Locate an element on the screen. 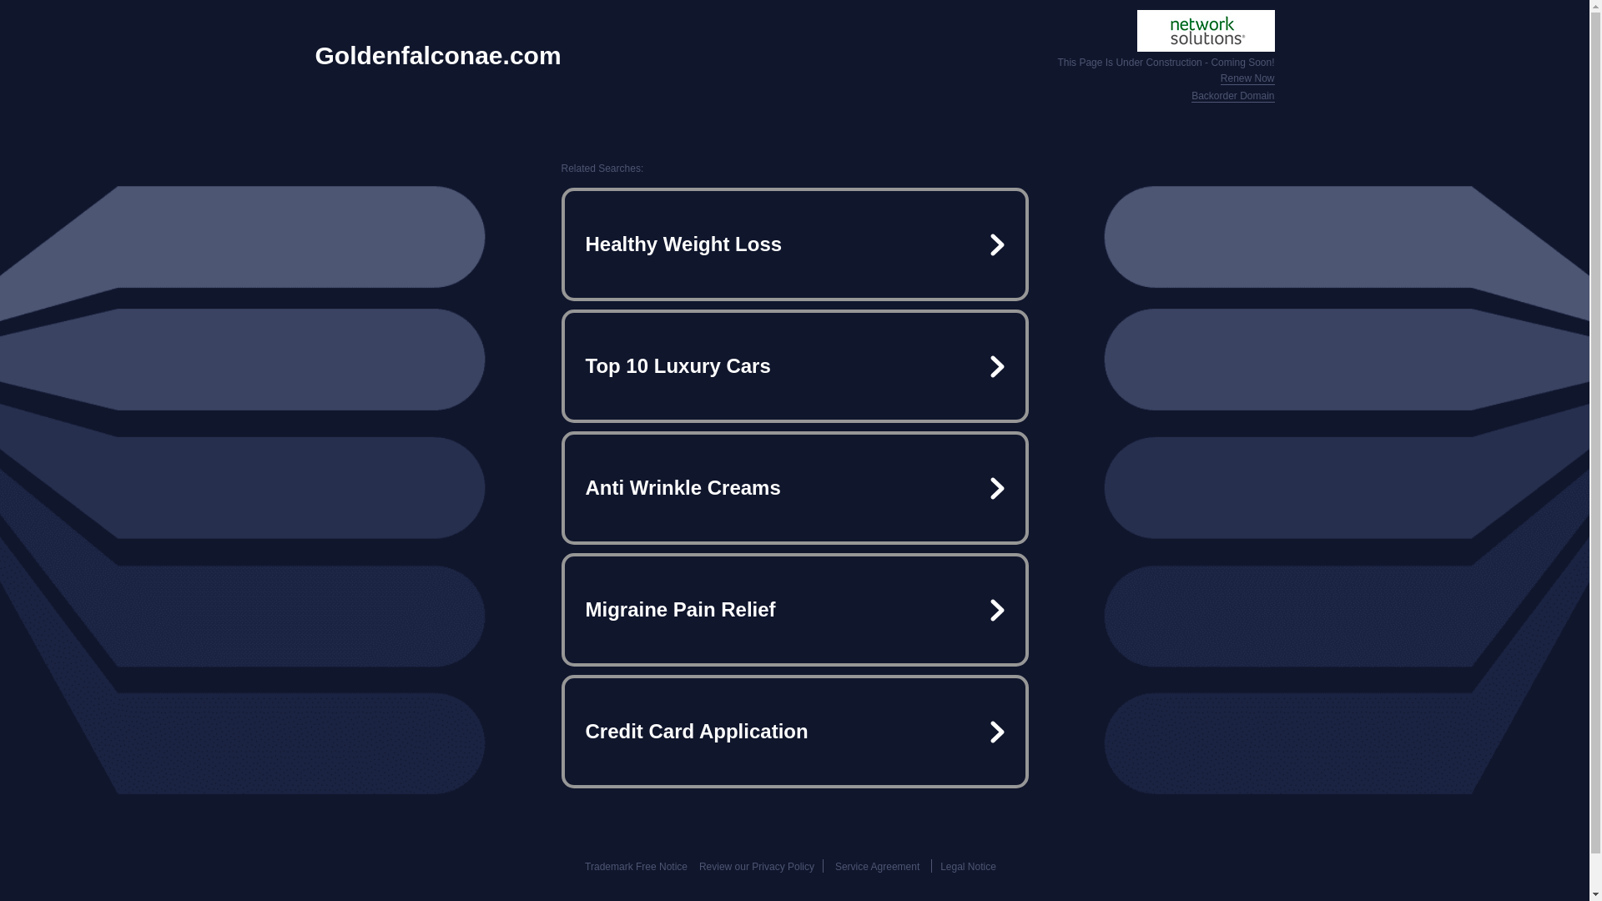 This screenshot has height=901, width=1602. Top 10 Luxury Cars is located at coordinates (794, 365).